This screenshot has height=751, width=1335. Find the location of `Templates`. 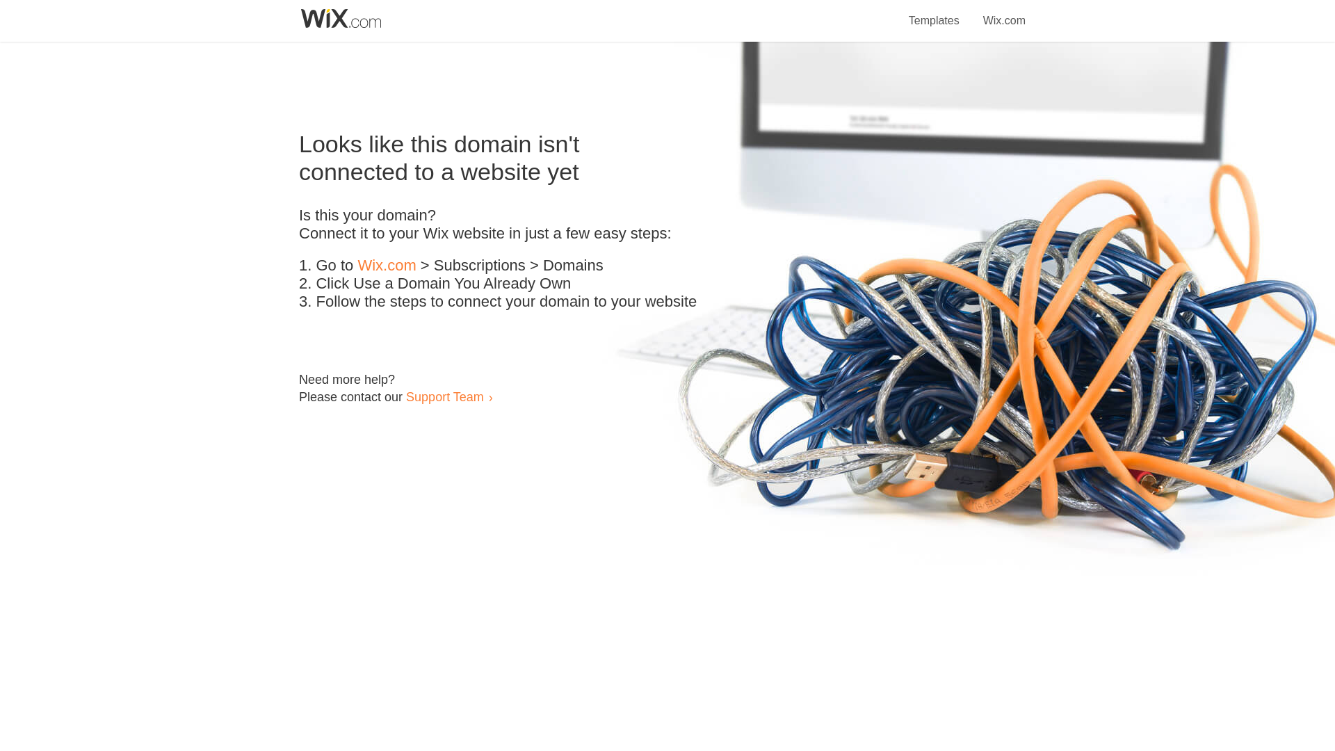

Templates is located at coordinates (934, 13).